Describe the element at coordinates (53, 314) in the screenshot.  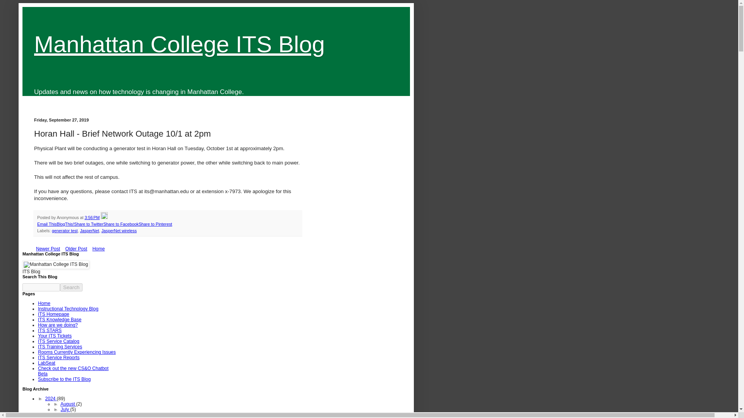
I see `ITS Homepage` at that location.